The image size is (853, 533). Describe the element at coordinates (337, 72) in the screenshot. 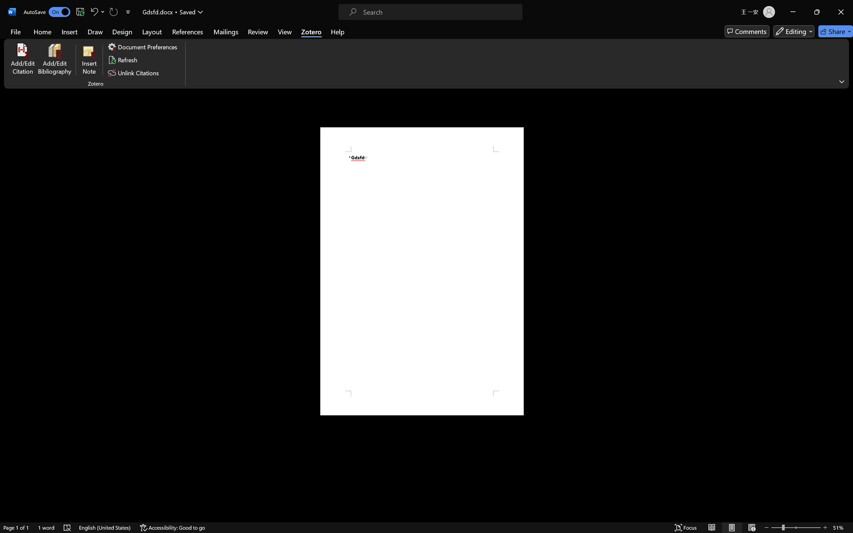

I see `Size` at that location.